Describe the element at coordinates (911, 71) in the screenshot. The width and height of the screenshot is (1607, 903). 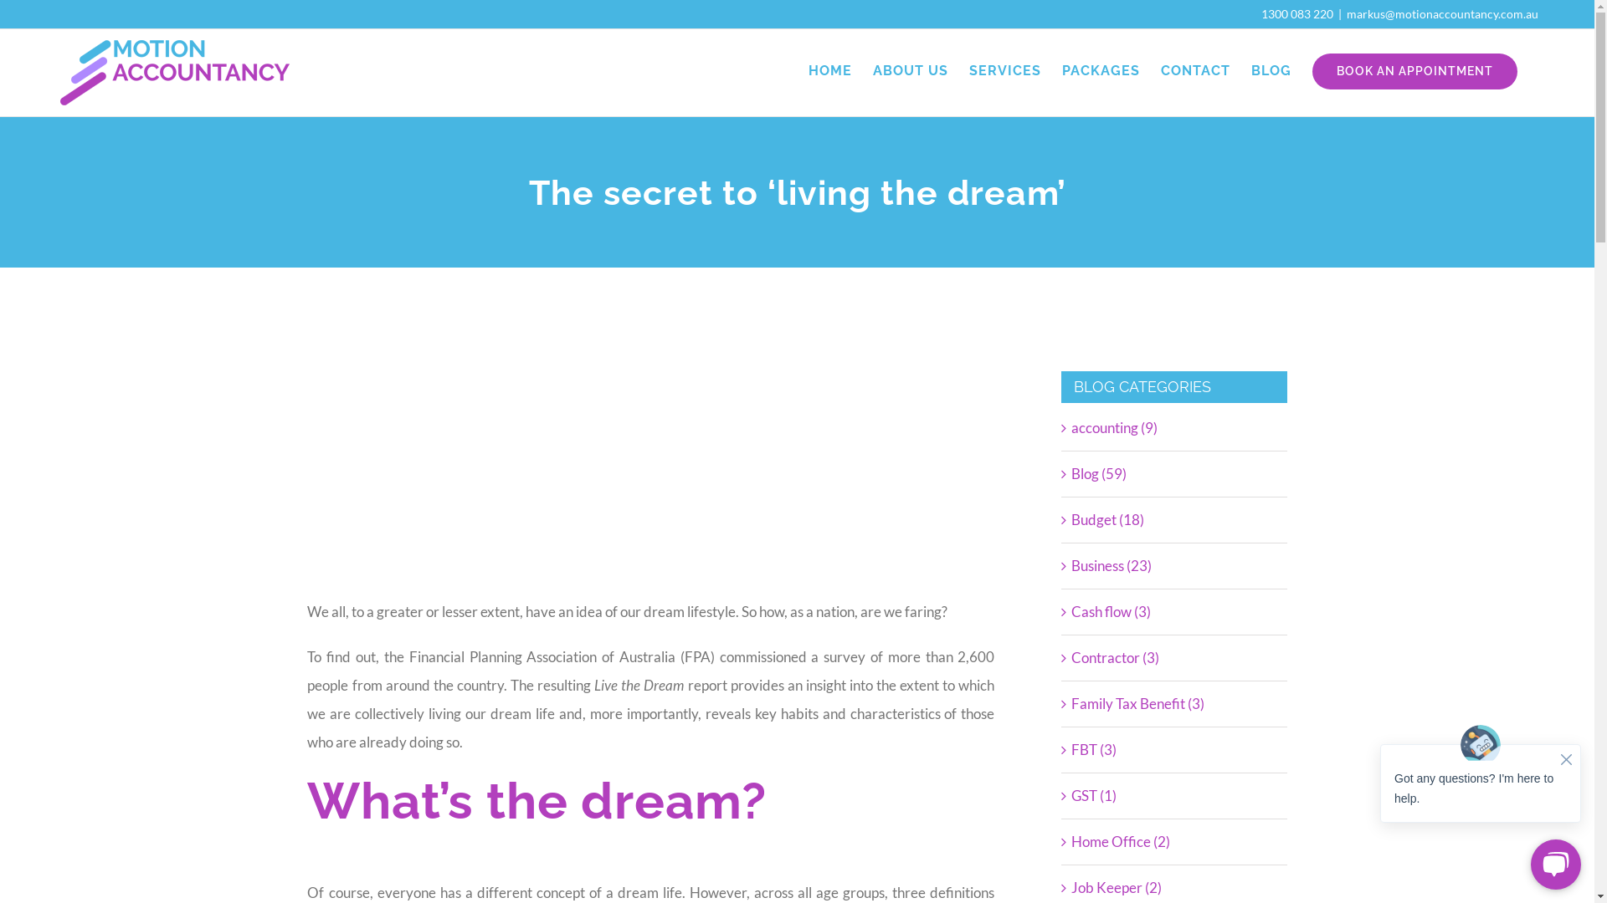
I see `ABOUT US` at that location.